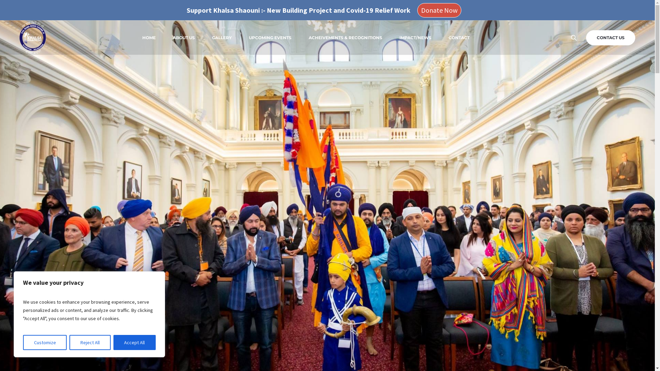  Describe the element at coordinates (149, 38) in the screenshot. I see `HOME` at that location.